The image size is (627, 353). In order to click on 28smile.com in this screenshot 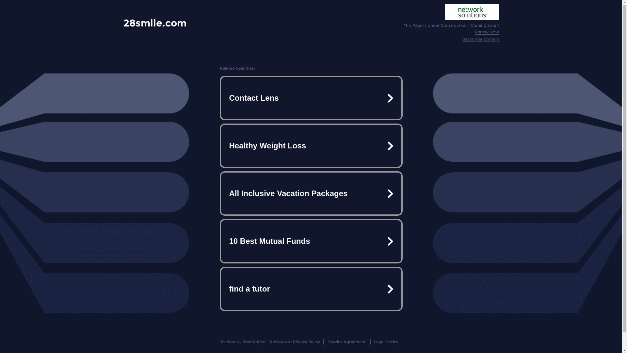, I will do `click(155, 23)`.